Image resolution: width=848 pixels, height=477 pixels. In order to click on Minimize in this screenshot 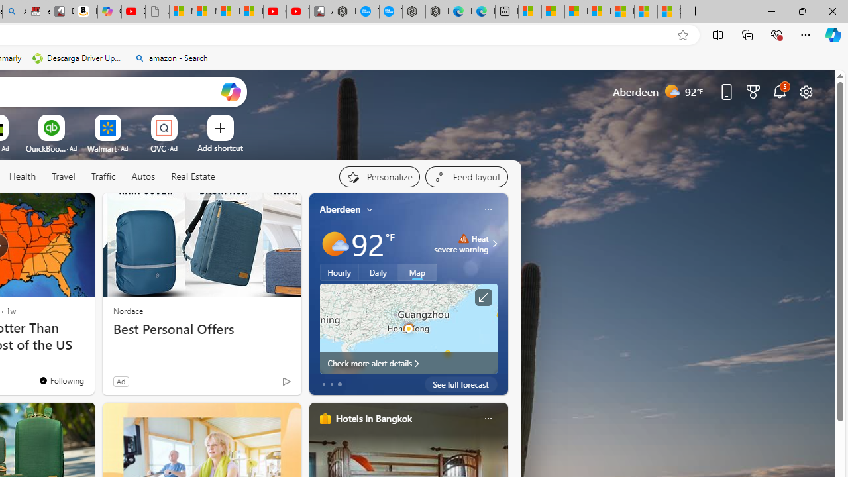, I will do `click(771, 11)`.